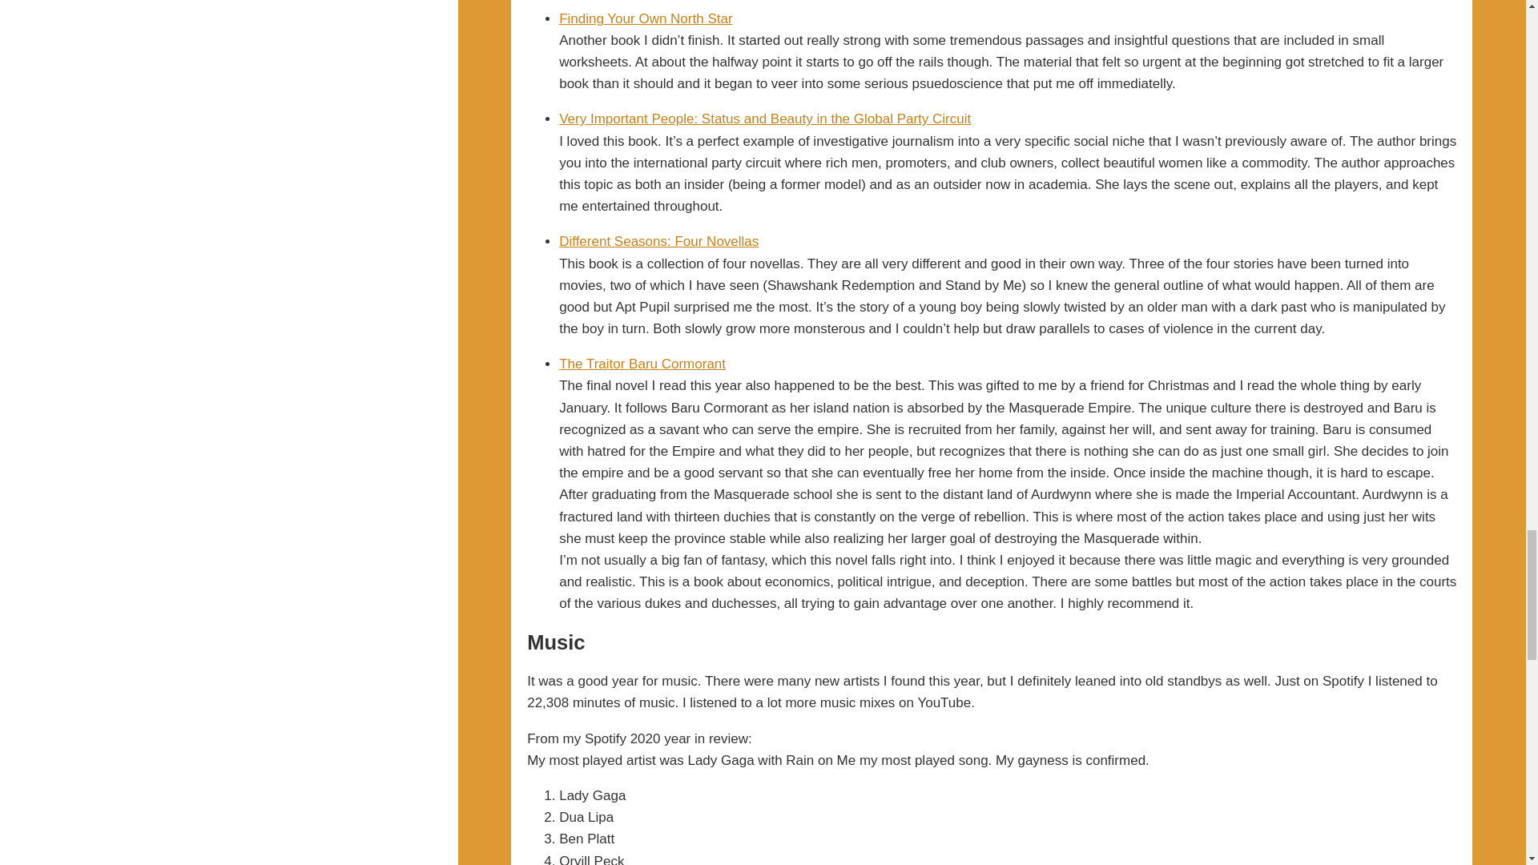 The width and height of the screenshot is (1538, 865). Describe the element at coordinates (658, 241) in the screenshot. I see `Different Seasons: Four Novellas` at that location.